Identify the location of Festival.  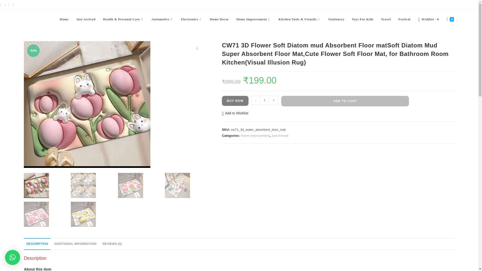
(404, 19).